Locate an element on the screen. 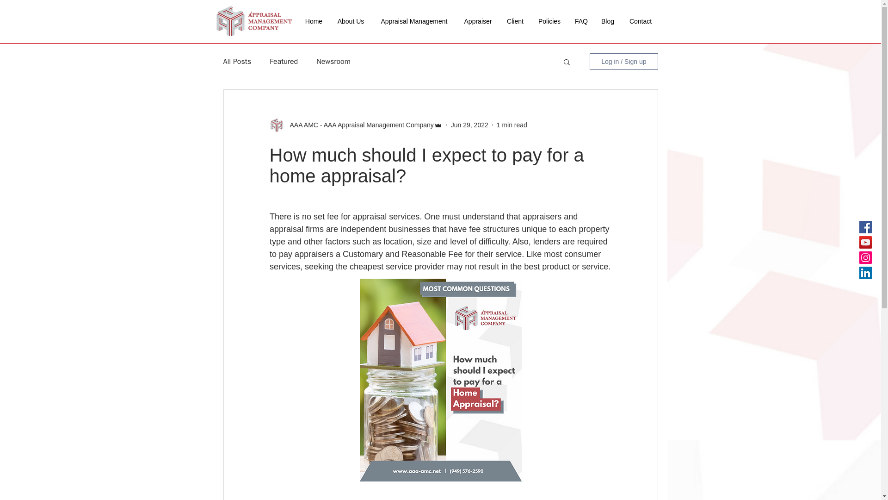 The height and width of the screenshot is (500, 888). AAA AMC - AAA Appraisal Management Company is located at coordinates (358, 125).